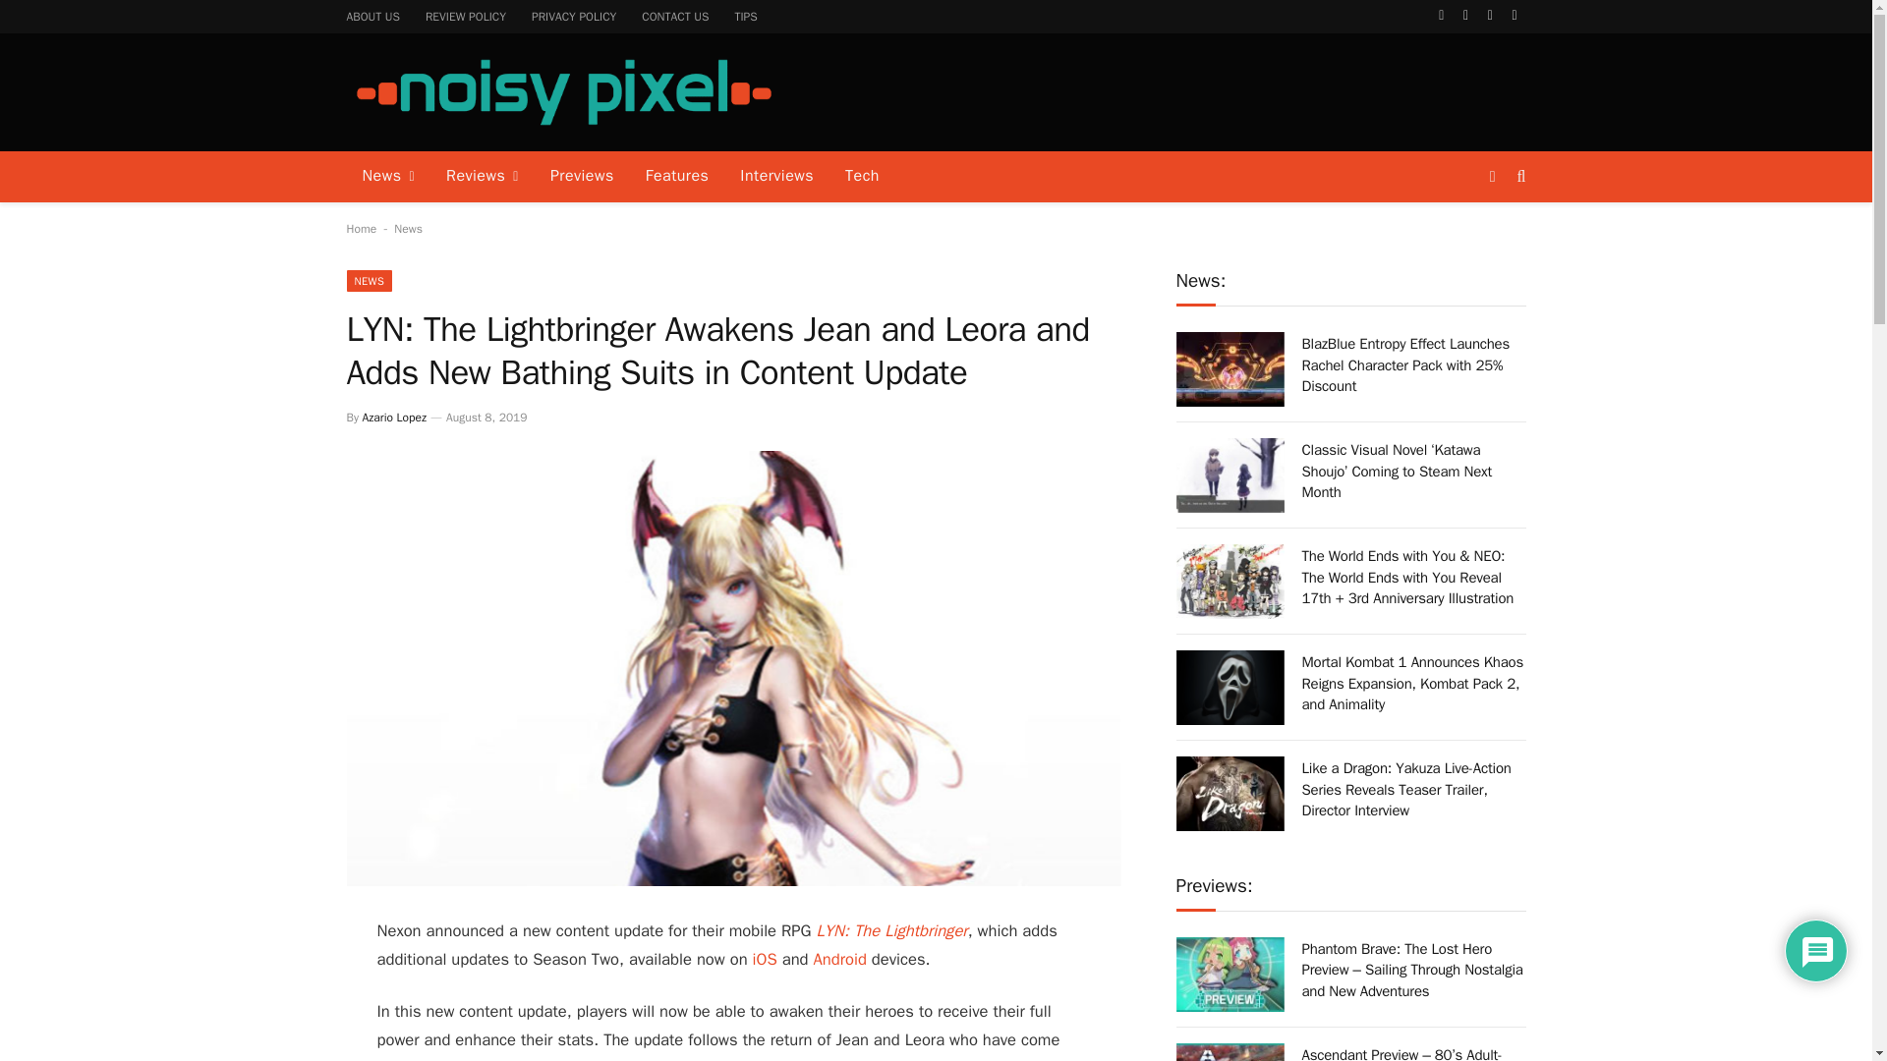 Image resolution: width=1887 pixels, height=1061 pixels. I want to click on Home, so click(360, 228).